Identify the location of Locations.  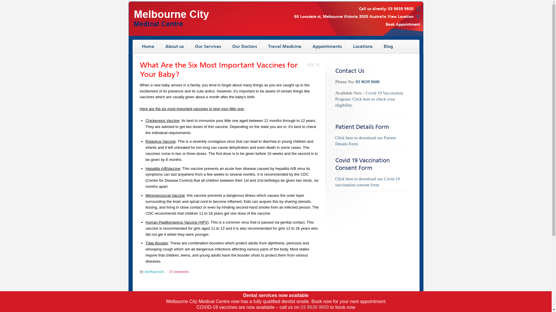
(361, 46).